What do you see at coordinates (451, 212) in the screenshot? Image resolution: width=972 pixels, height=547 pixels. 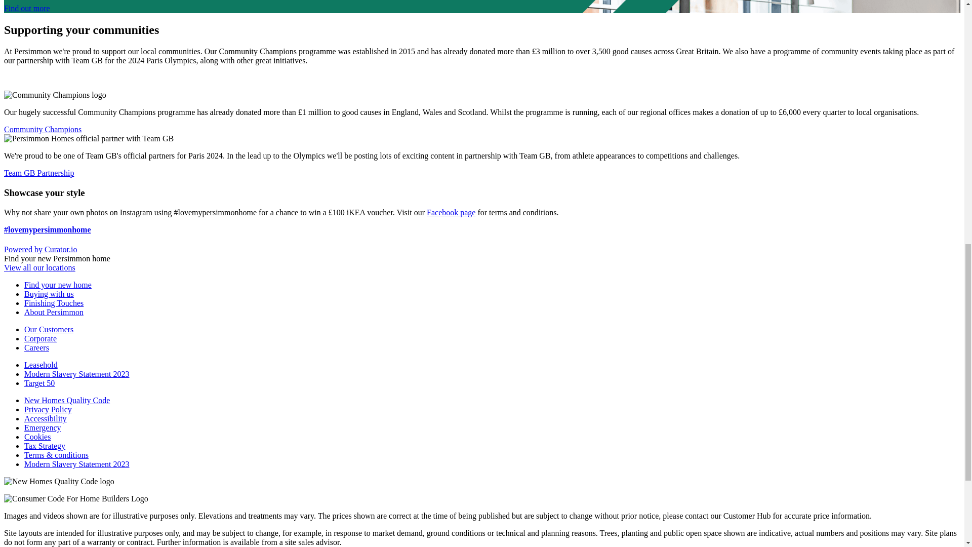 I see `Facebook page` at bounding box center [451, 212].